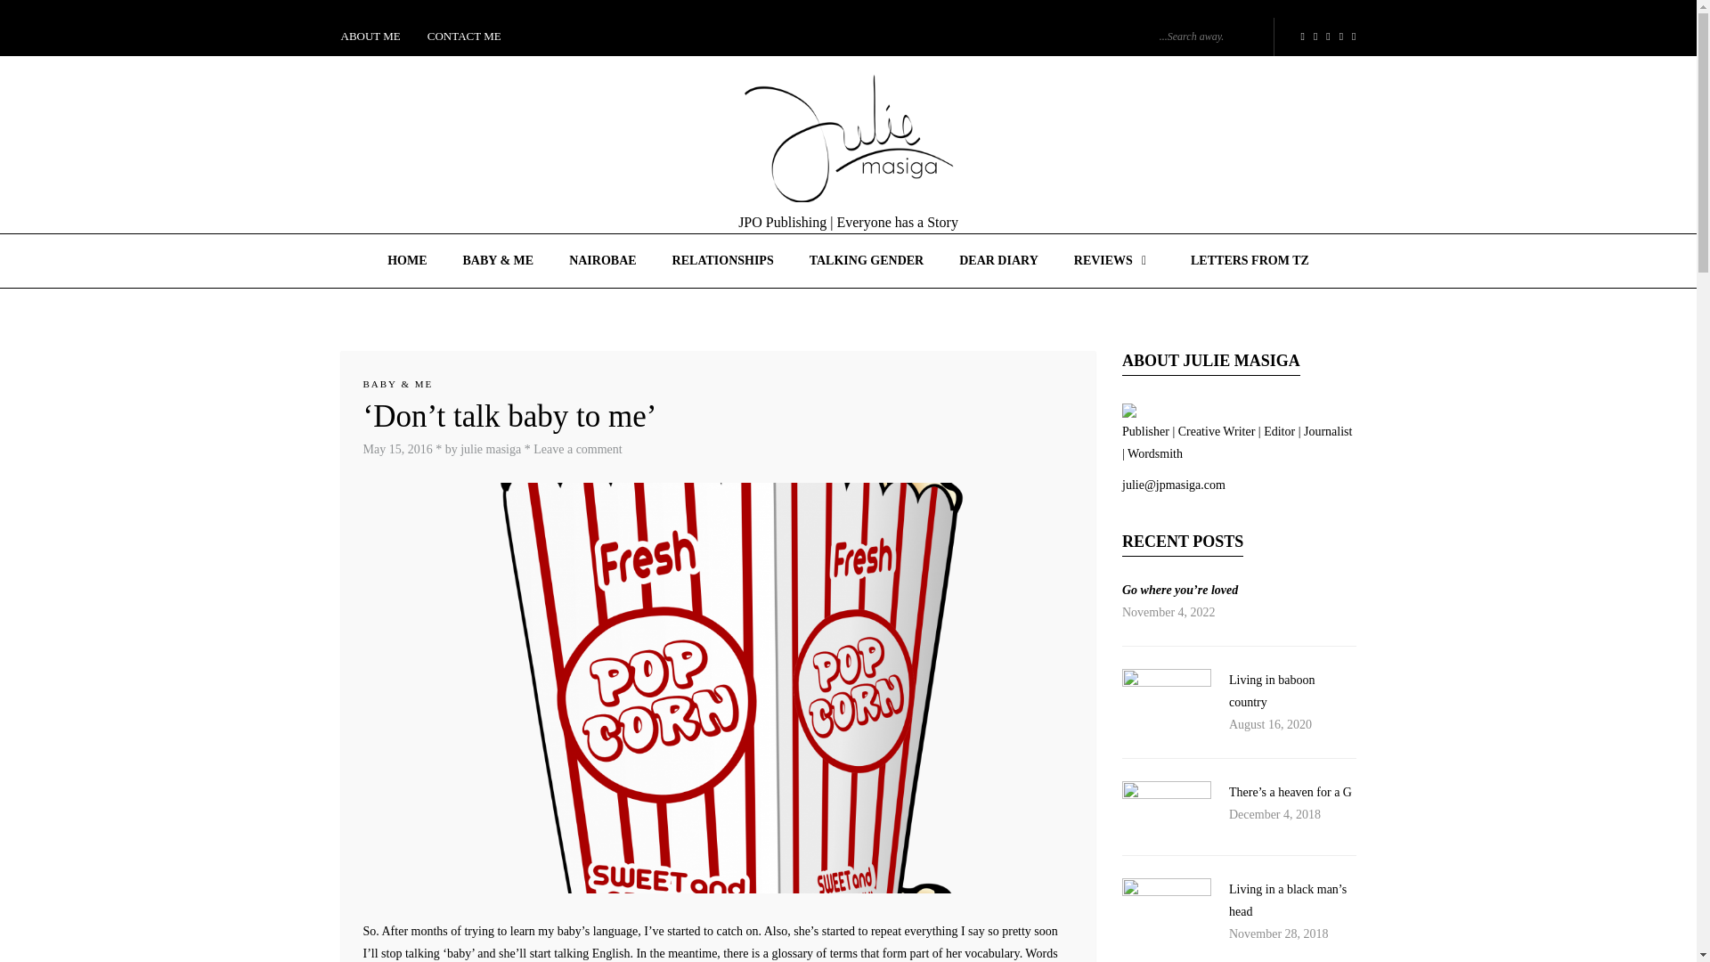 This screenshot has width=1710, height=962. What do you see at coordinates (1250, 260) in the screenshot?
I see `LETTERS FROM TZ` at bounding box center [1250, 260].